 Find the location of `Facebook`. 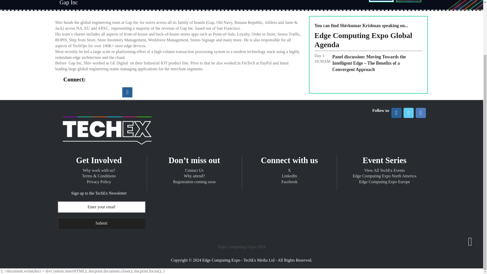

Facebook is located at coordinates (421, 113).